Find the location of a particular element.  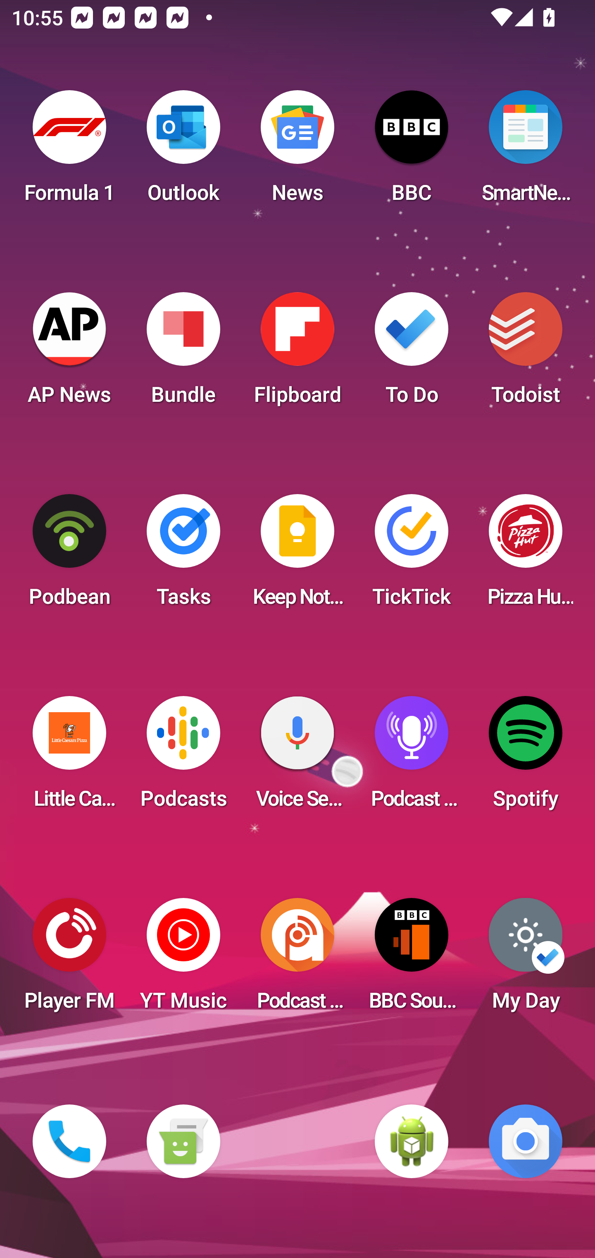

BBC is located at coordinates (412, 151).